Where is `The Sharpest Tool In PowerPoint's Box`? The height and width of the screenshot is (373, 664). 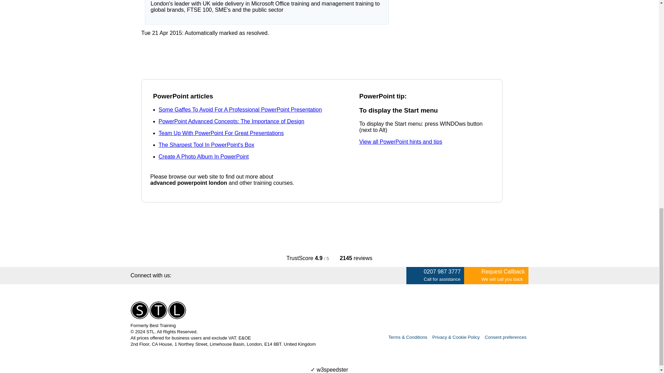
The Sharpest Tool In PowerPoint's Box is located at coordinates (206, 145).